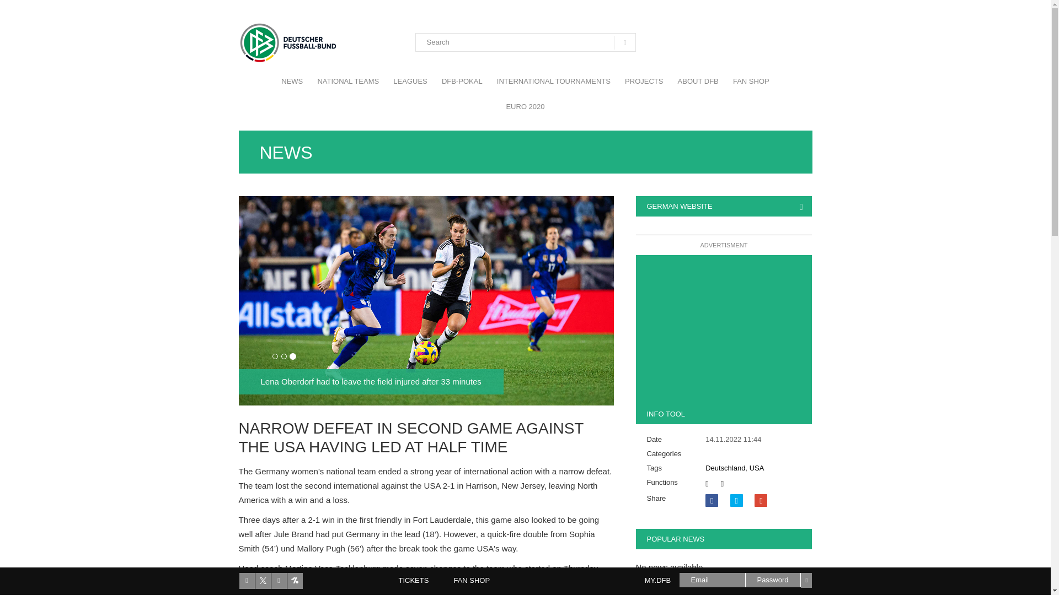 This screenshot has height=595, width=1059. I want to click on DFB-POKAL, so click(462, 82).